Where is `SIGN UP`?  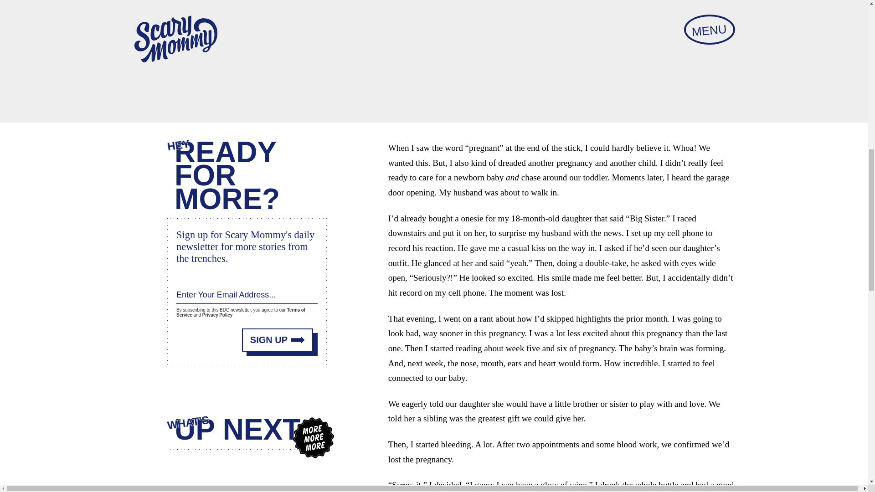
SIGN UP is located at coordinates (278, 336).